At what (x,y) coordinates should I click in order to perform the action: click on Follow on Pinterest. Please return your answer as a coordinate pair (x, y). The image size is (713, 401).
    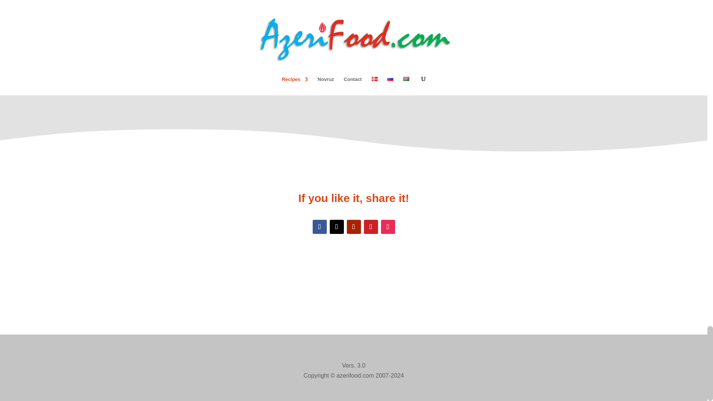
    Looking at the image, I should click on (371, 226).